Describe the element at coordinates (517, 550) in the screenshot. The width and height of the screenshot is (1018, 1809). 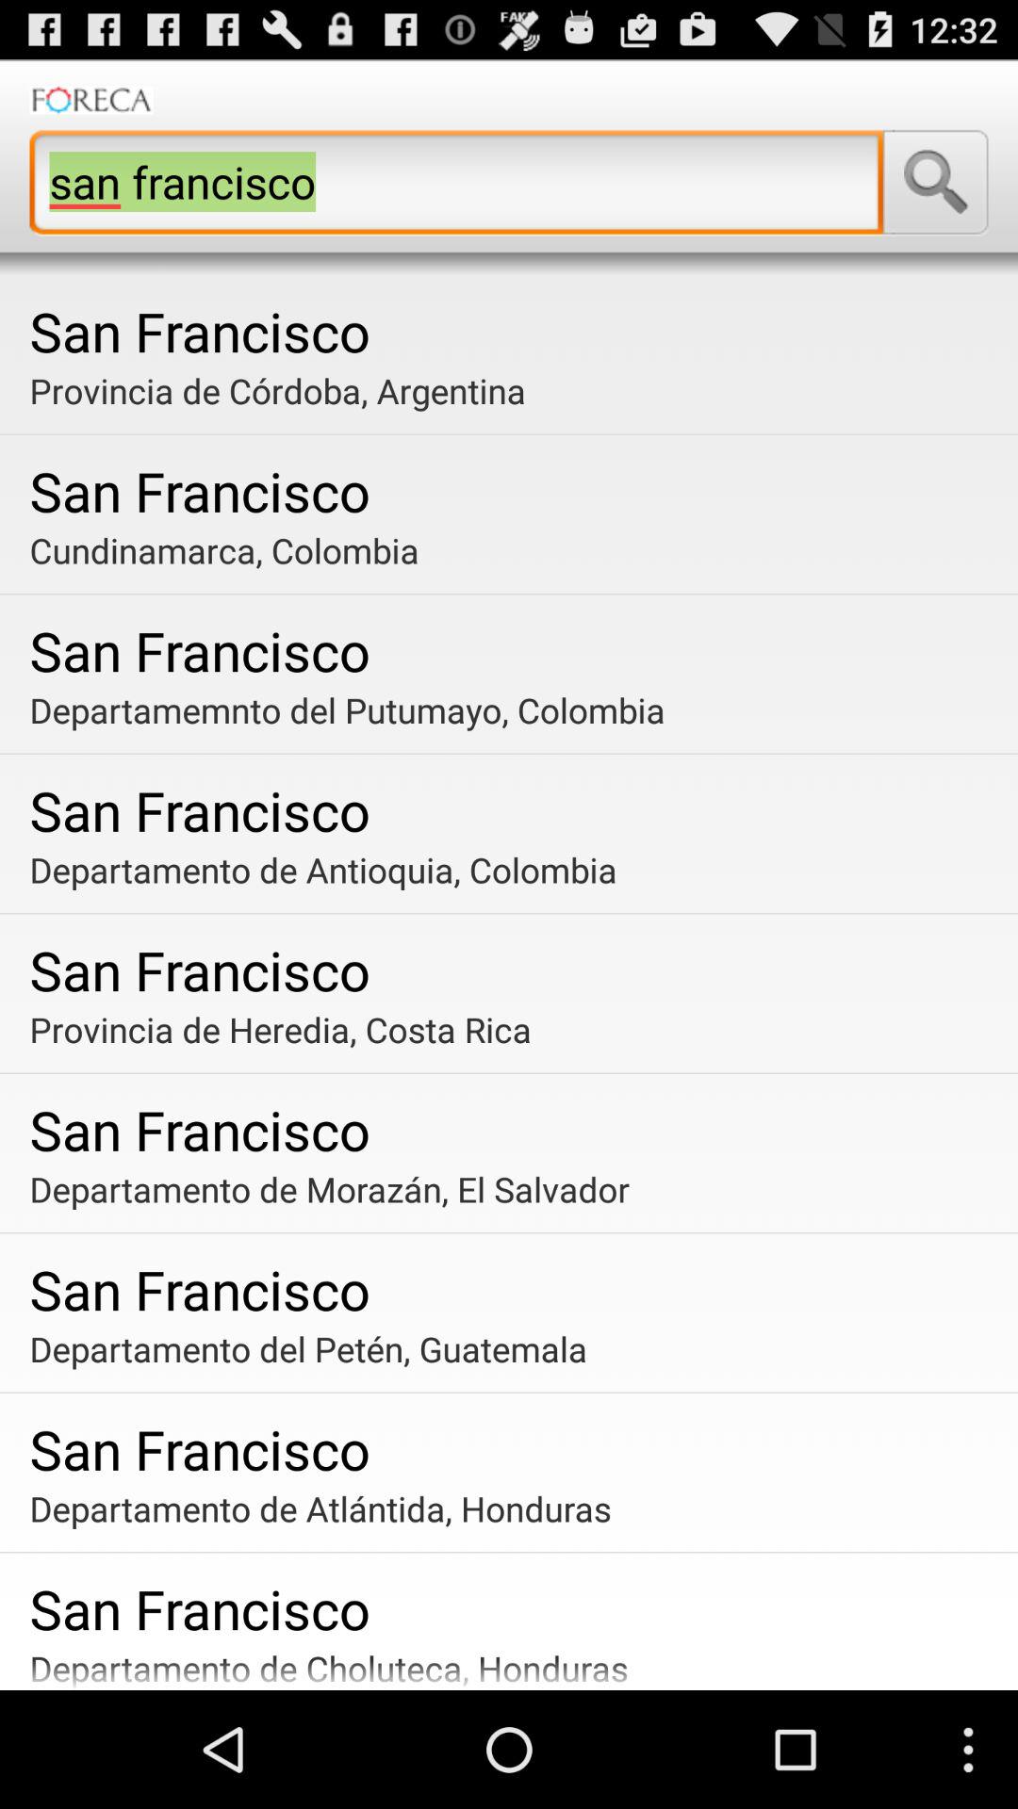
I see `click the cundinamarca, colombia` at that location.